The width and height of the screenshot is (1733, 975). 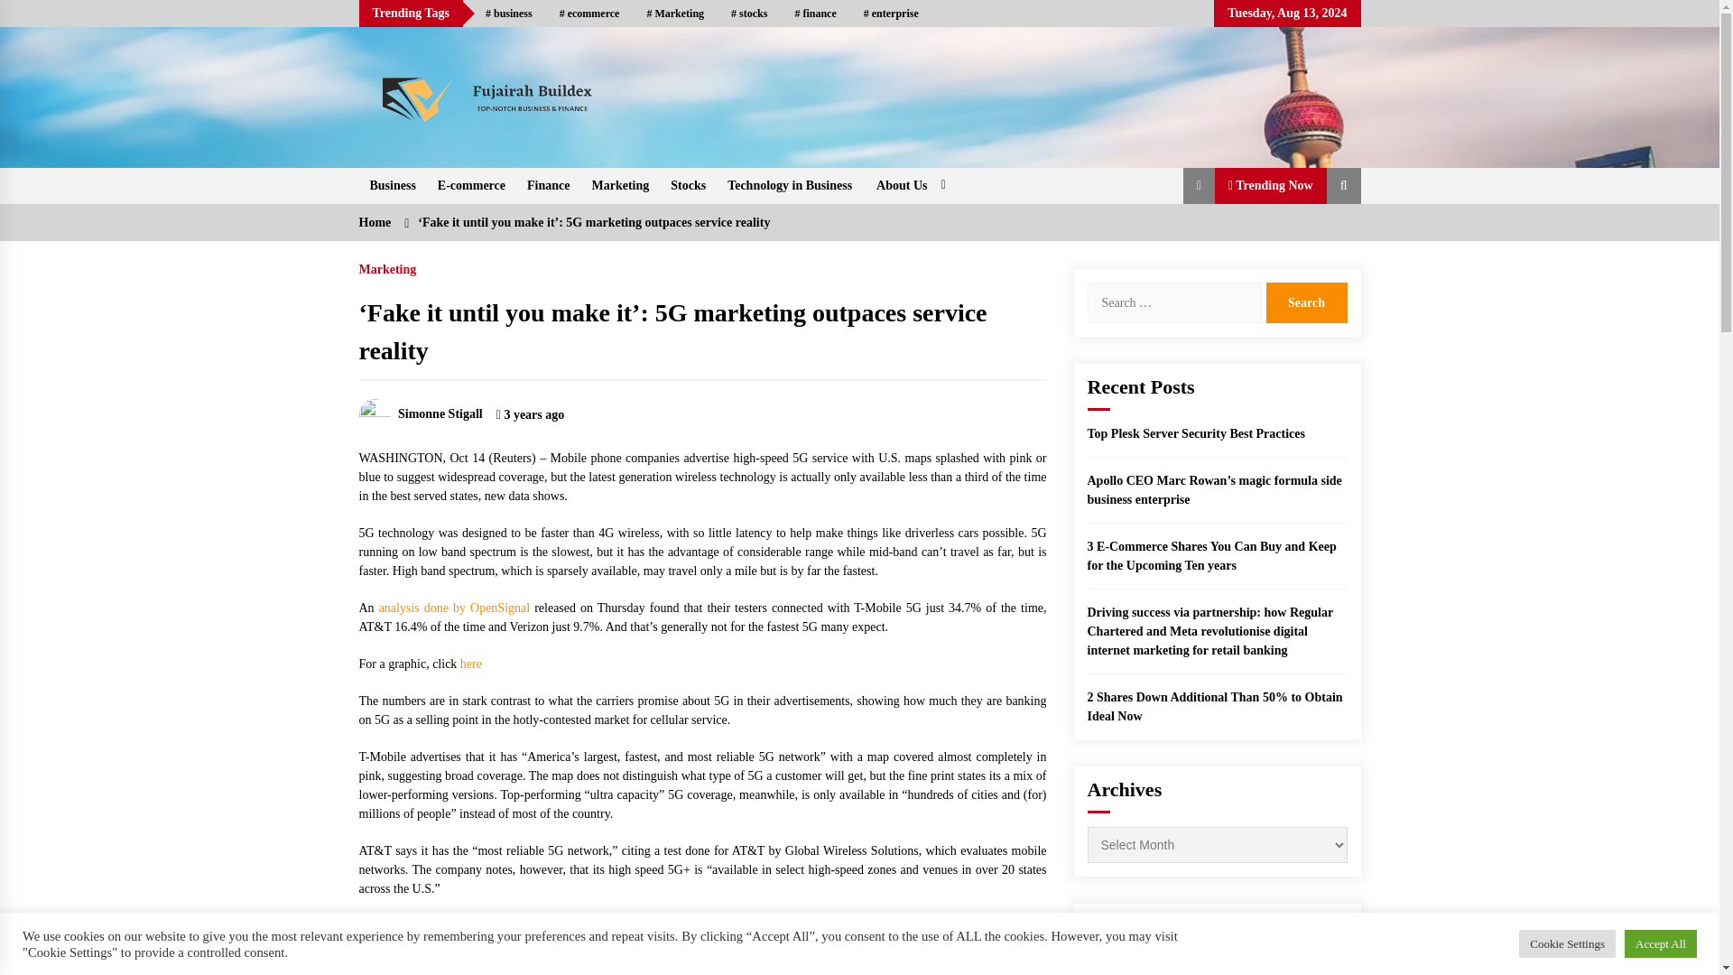 I want to click on Business, so click(x=392, y=185).